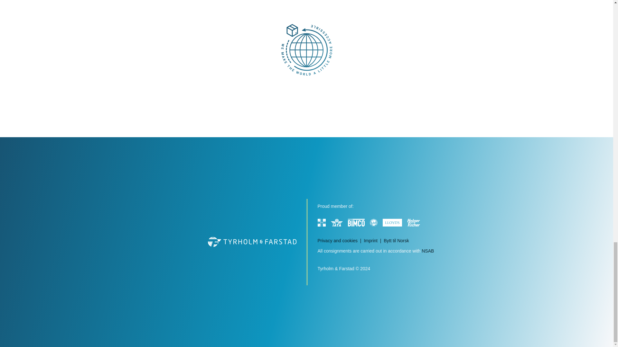 This screenshot has height=347, width=618. Describe the element at coordinates (430, 251) in the screenshot. I see `NSAB` at that location.